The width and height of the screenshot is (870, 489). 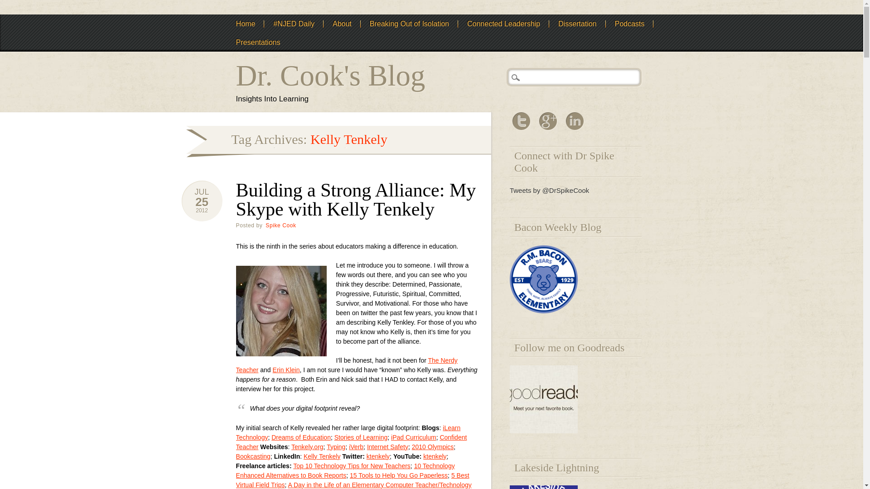 What do you see at coordinates (202, 202) in the screenshot?
I see `25` at bounding box center [202, 202].